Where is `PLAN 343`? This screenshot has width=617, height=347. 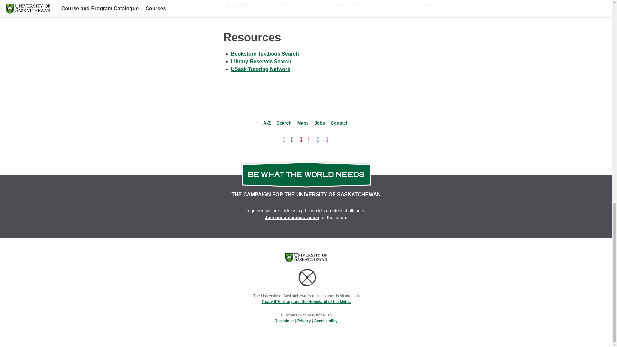
PLAN 343 is located at coordinates (237, 4).